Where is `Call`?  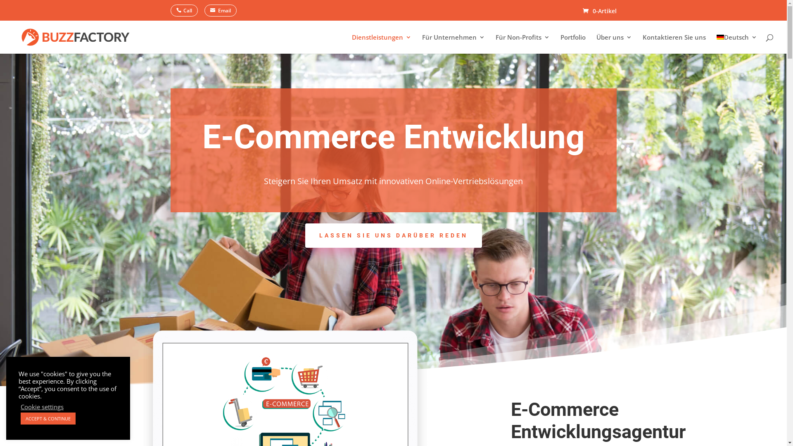 Call is located at coordinates (188, 11).